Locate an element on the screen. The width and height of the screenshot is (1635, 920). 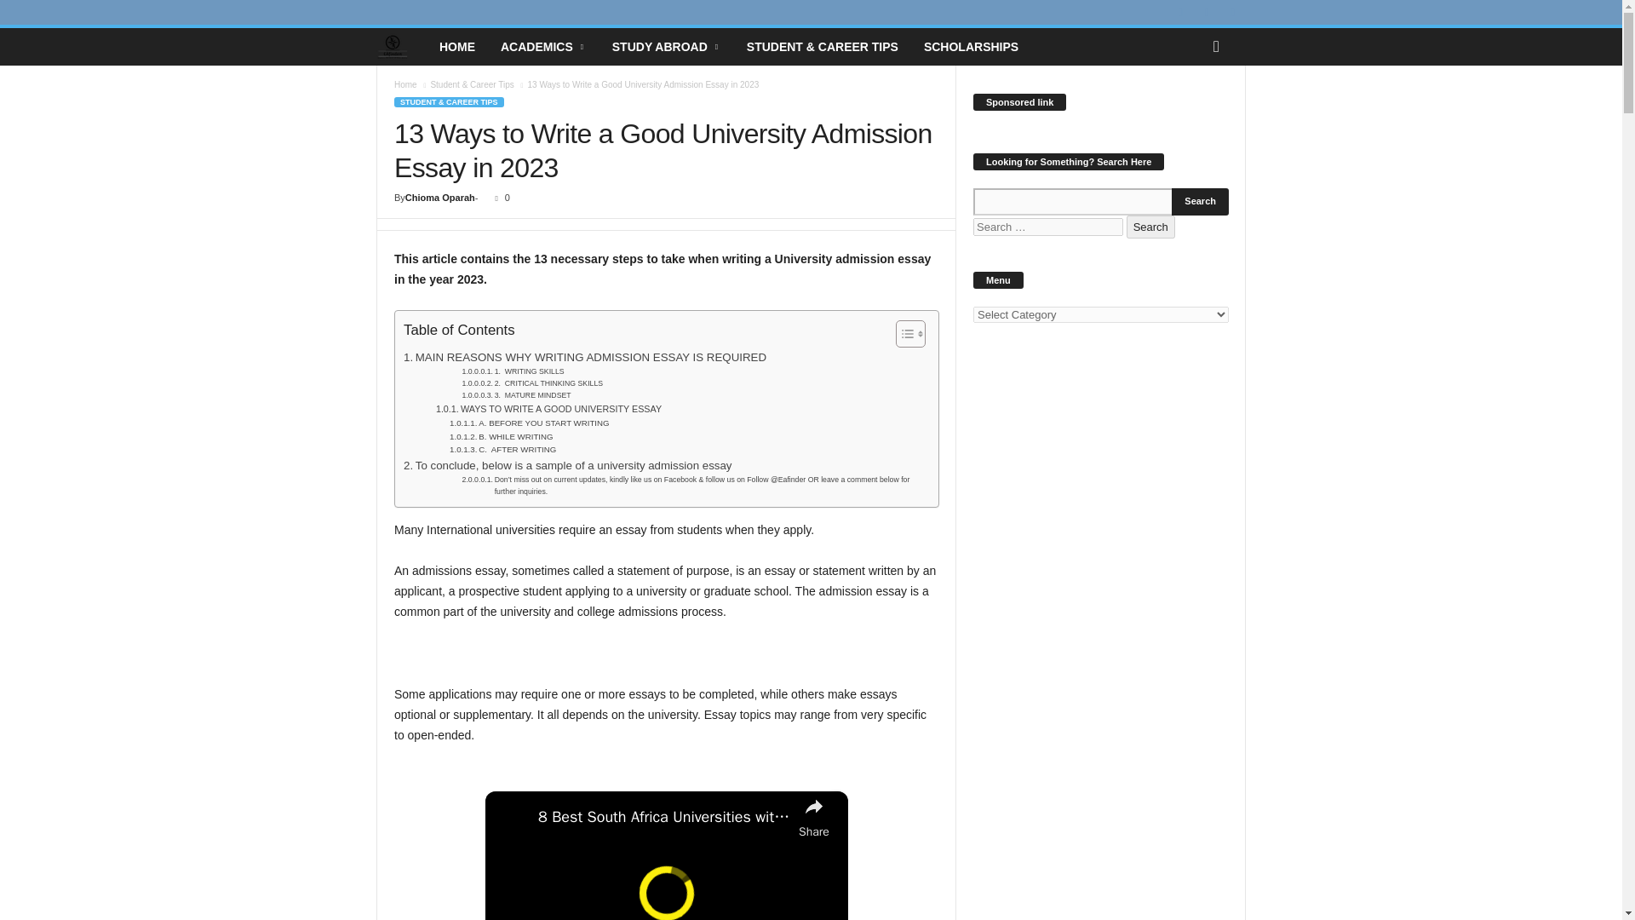
MAIN REASONS WHY WRITING ADMISSION ESSAY IS REQUIRED is located at coordinates (585, 357).